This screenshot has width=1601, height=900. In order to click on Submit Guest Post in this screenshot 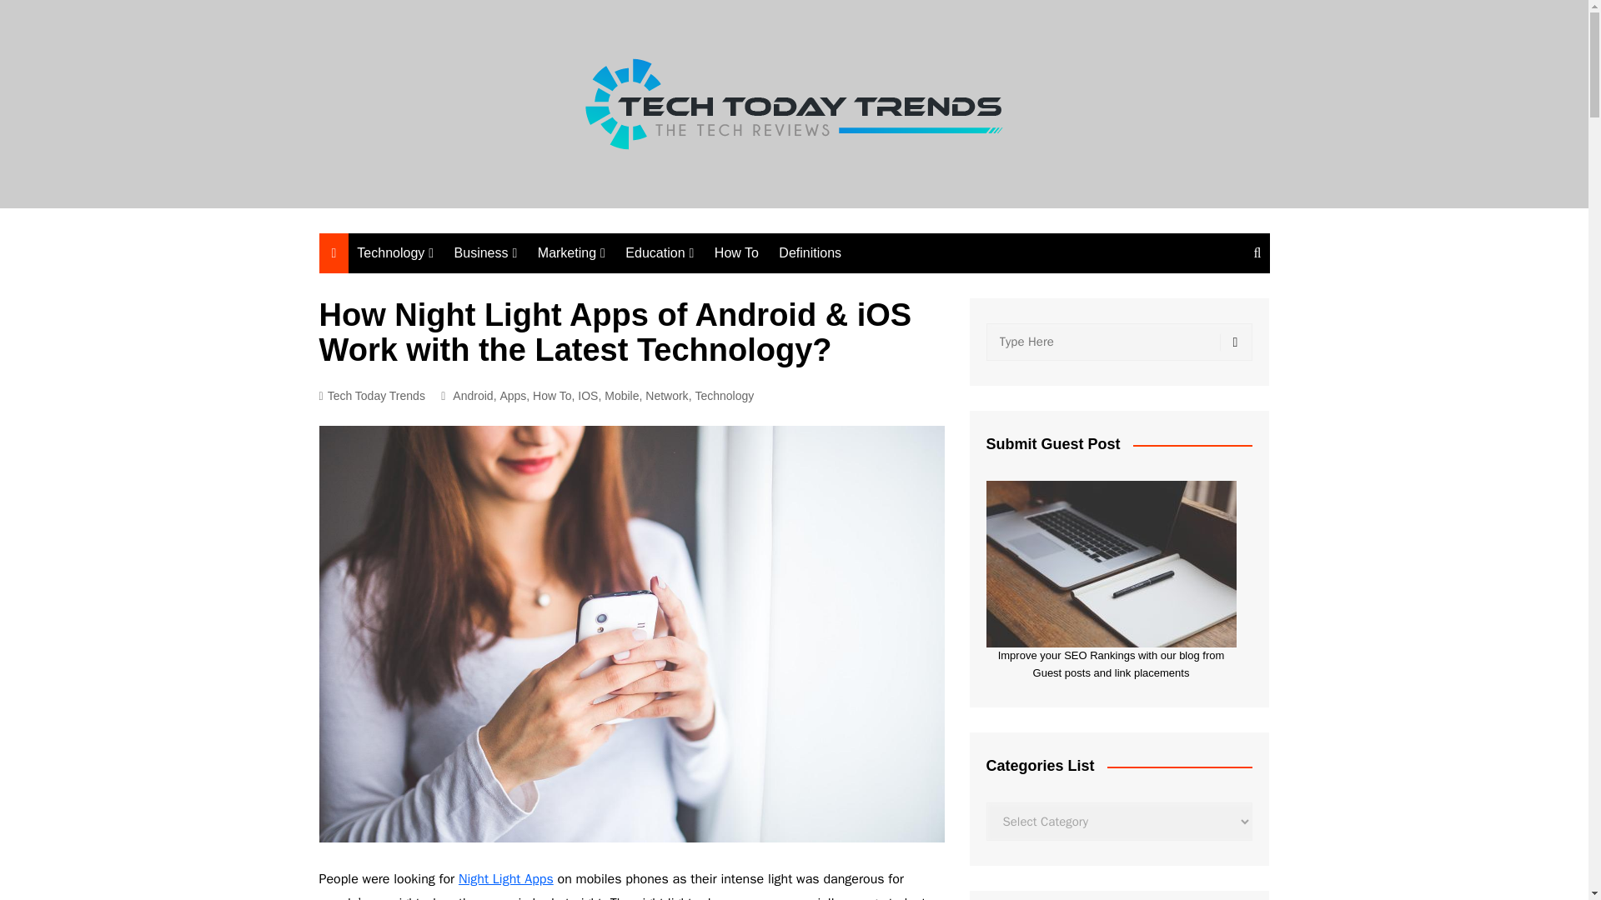, I will do `click(1111, 563)`.